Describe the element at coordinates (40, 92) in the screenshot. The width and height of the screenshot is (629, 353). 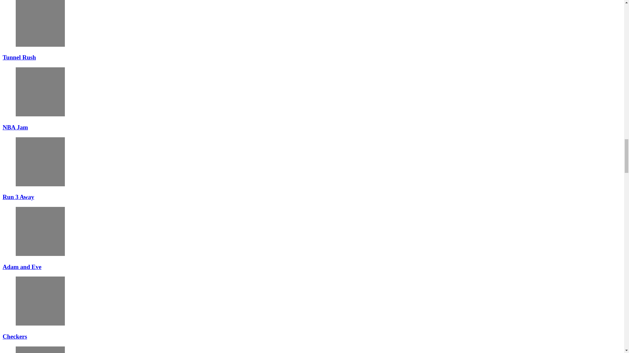
I see `NBA Jam` at that location.